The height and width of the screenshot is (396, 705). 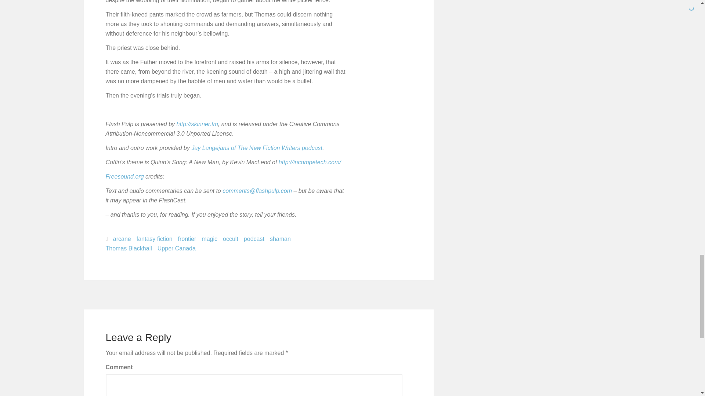 I want to click on magic, so click(x=209, y=239).